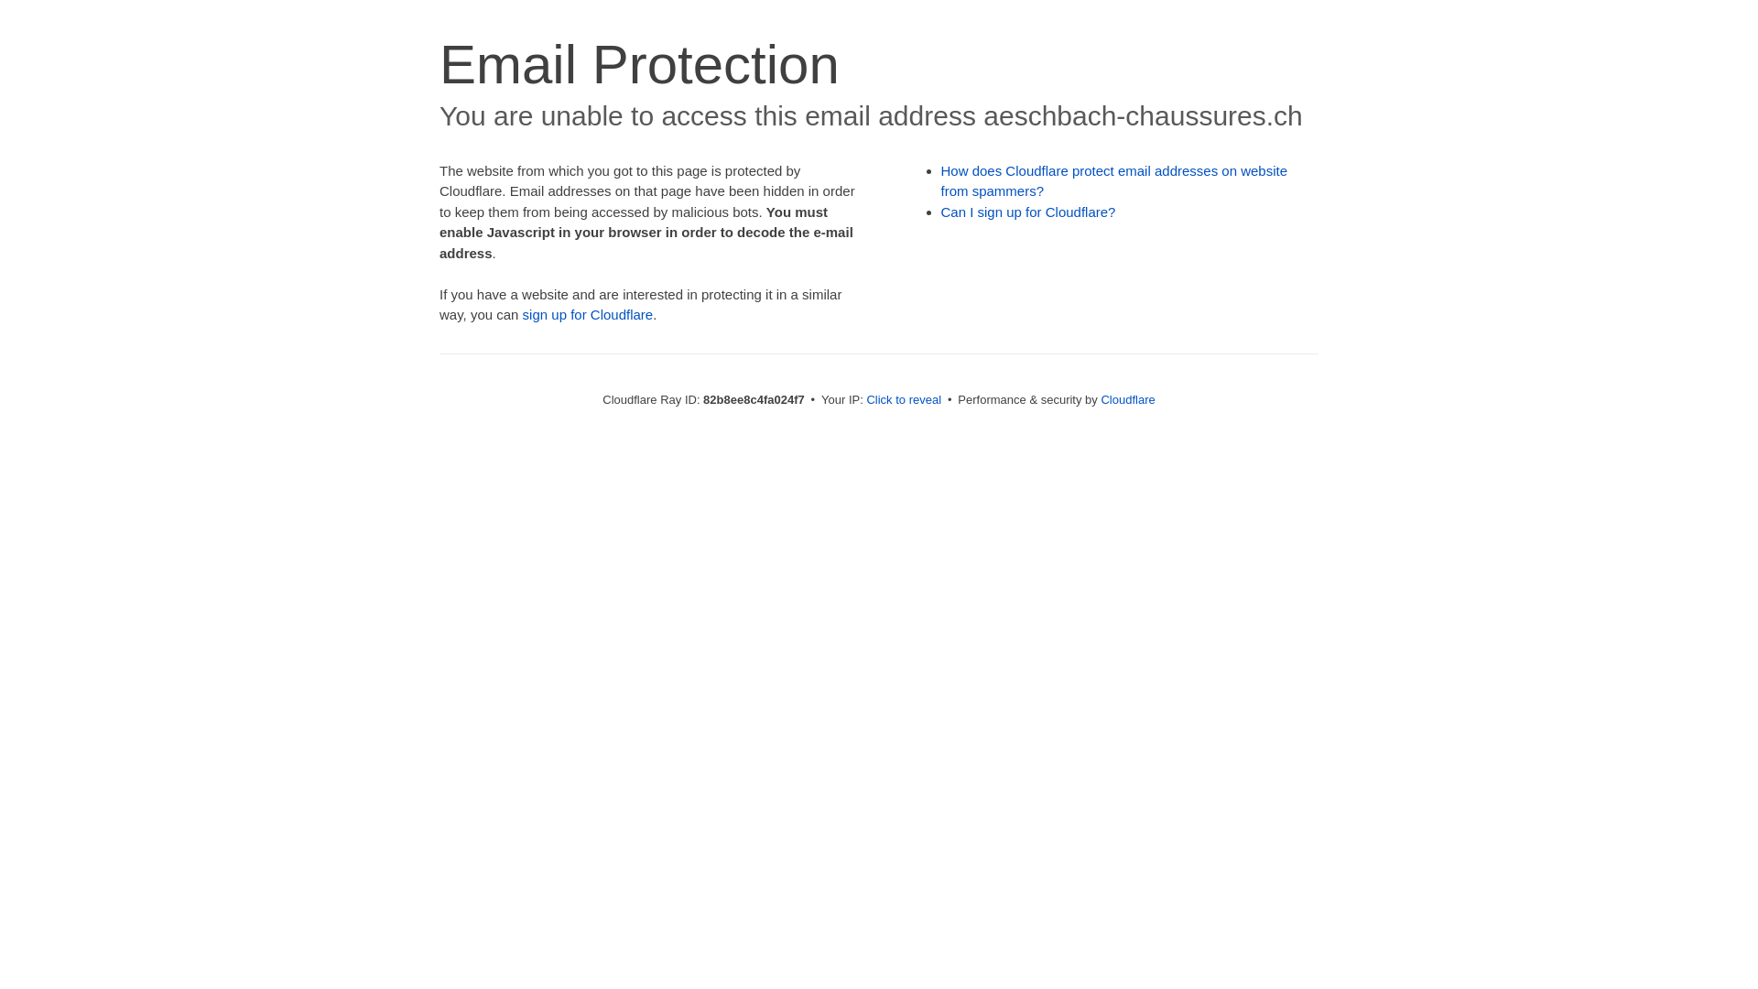 Image resolution: width=1758 pixels, height=989 pixels. I want to click on sign up for Cloudflare, so click(588, 315).